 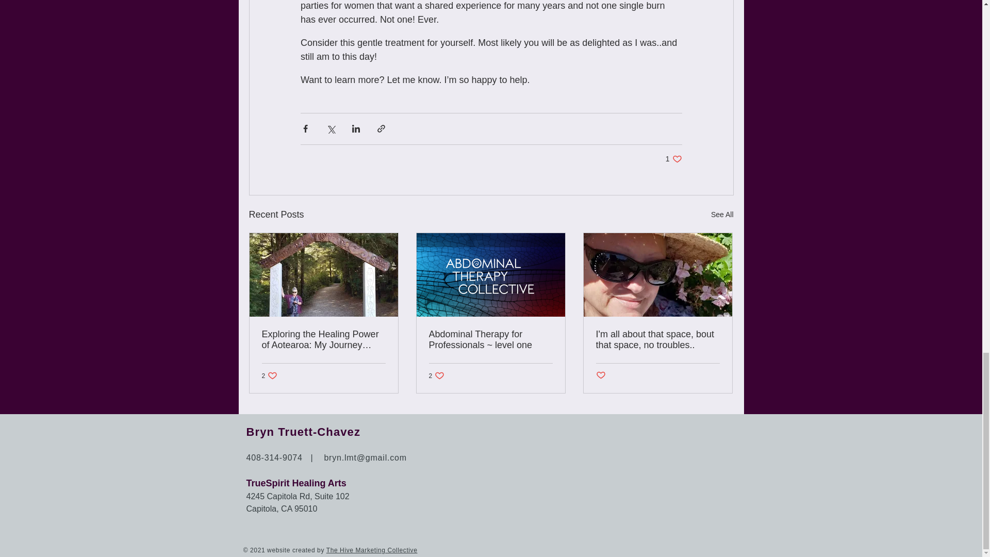 I want to click on The Hive Marketing Collective, so click(x=270, y=375).